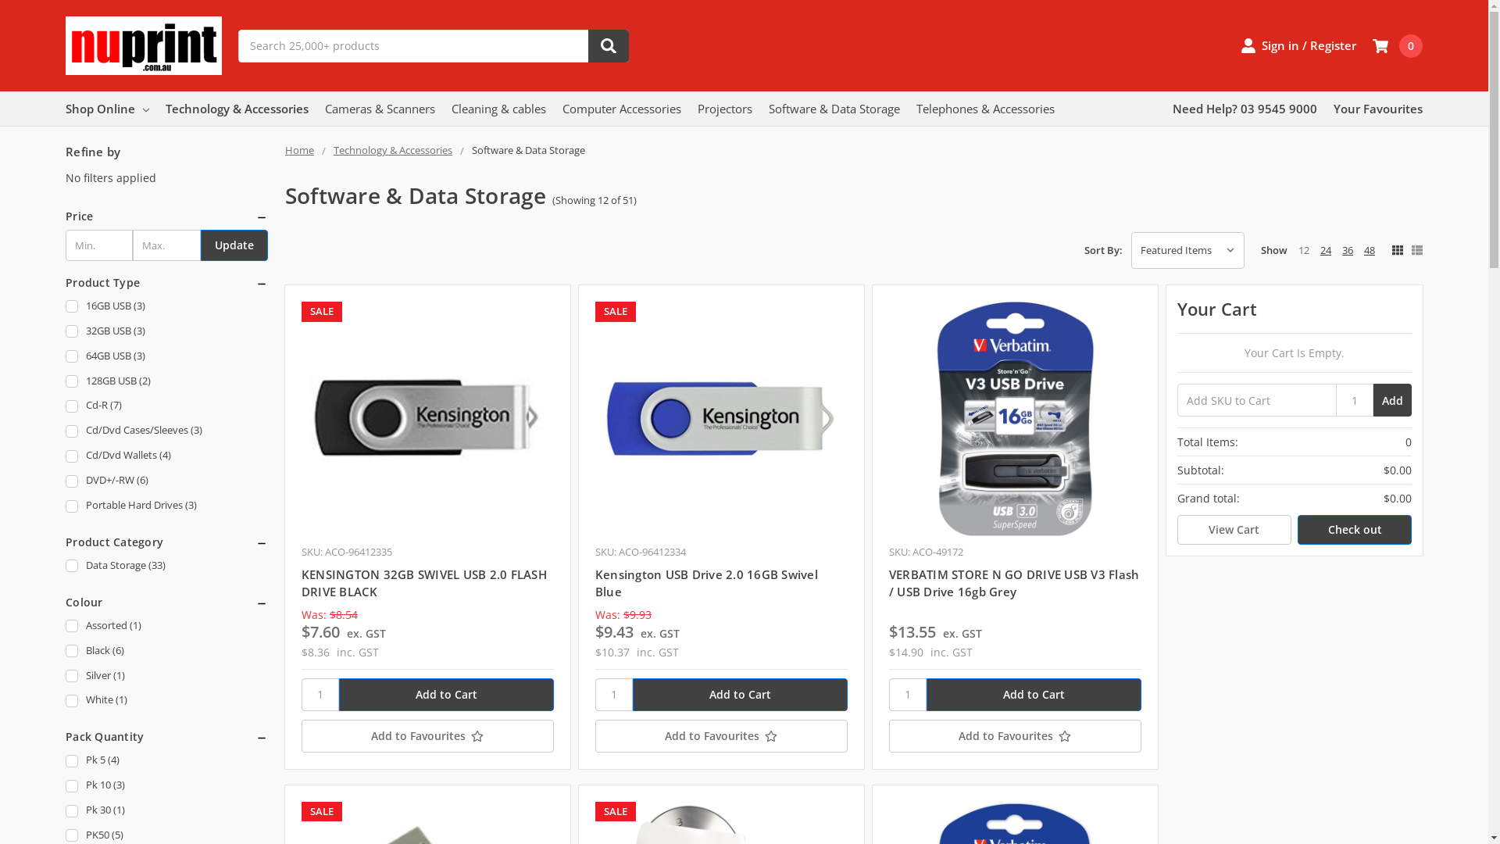 The height and width of the screenshot is (844, 1500). I want to click on 48, so click(1370, 250).